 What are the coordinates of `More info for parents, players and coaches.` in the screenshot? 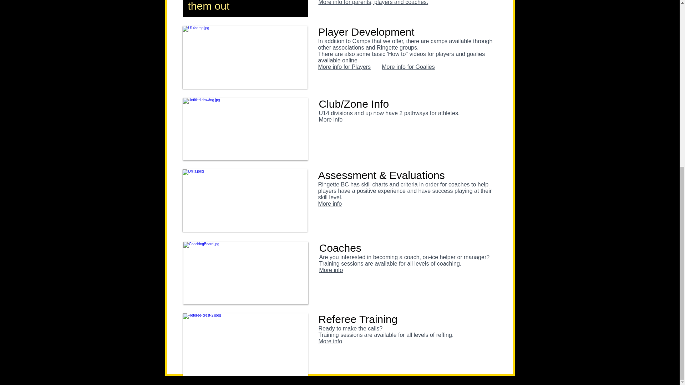 It's located at (373, 2).